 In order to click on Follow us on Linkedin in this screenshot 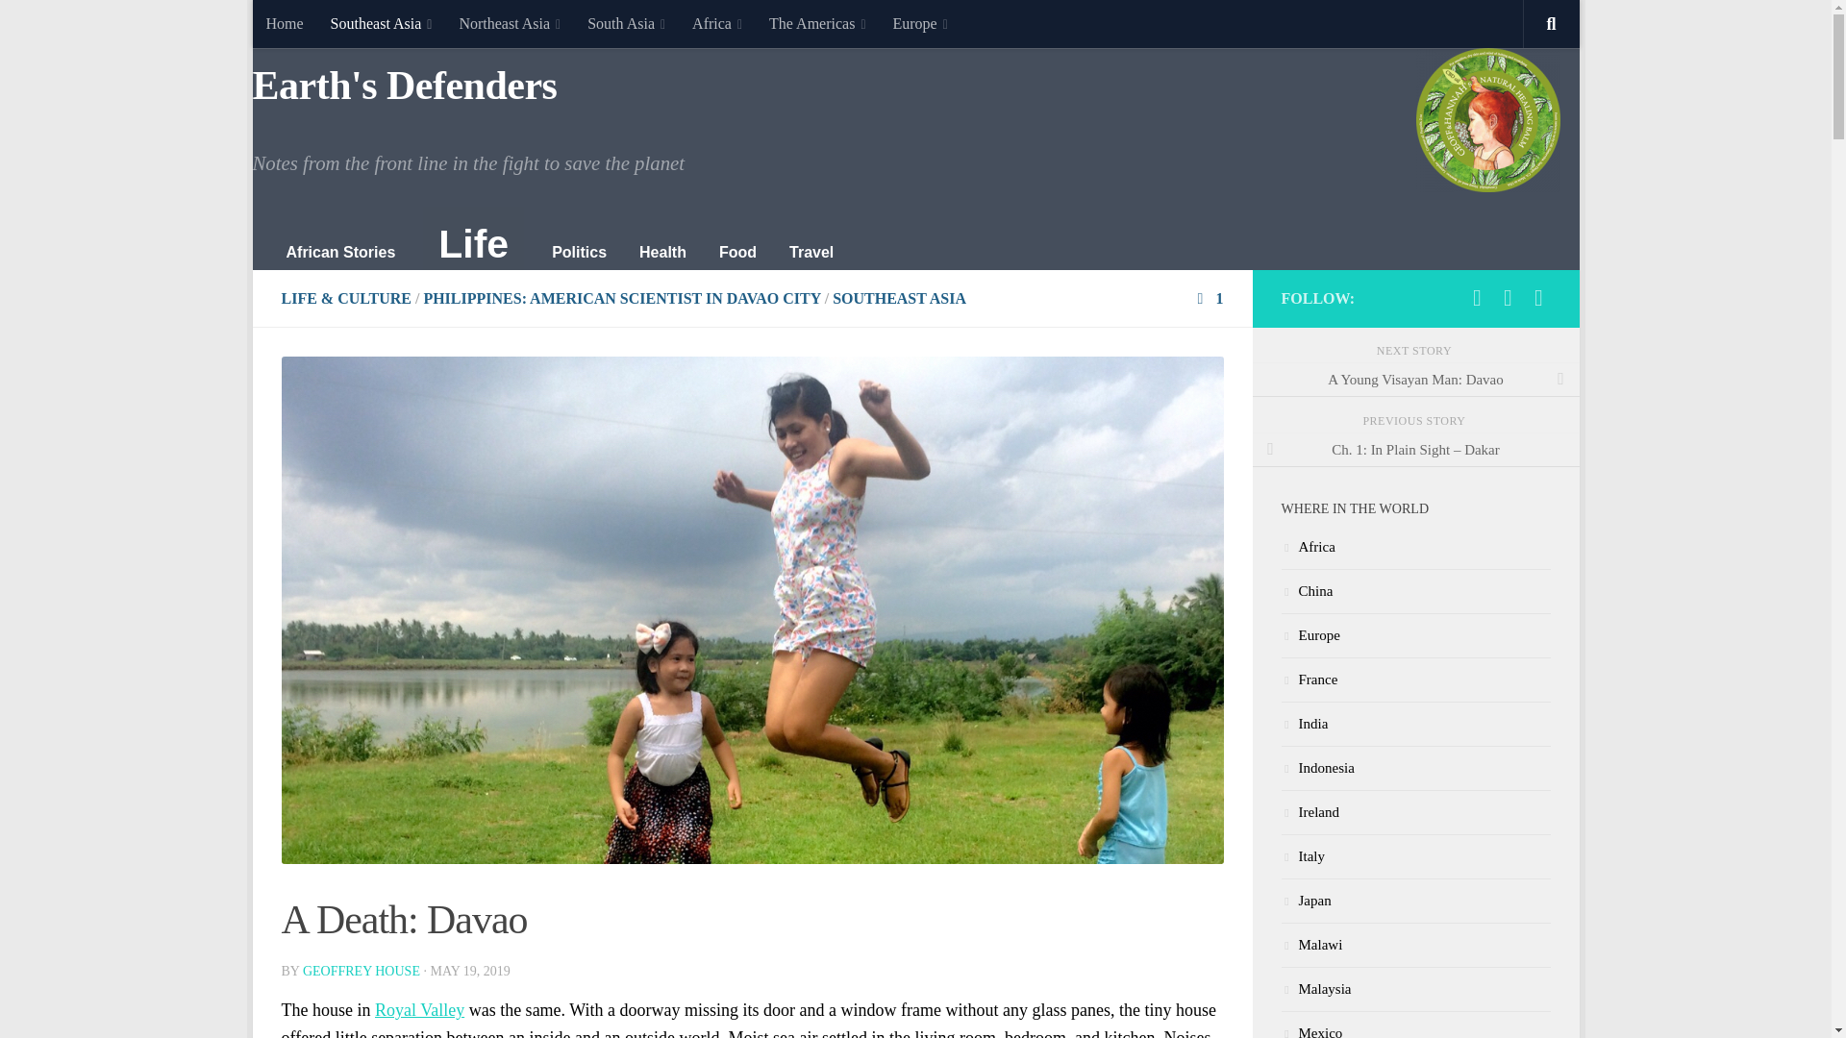, I will do `click(1538, 298)`.